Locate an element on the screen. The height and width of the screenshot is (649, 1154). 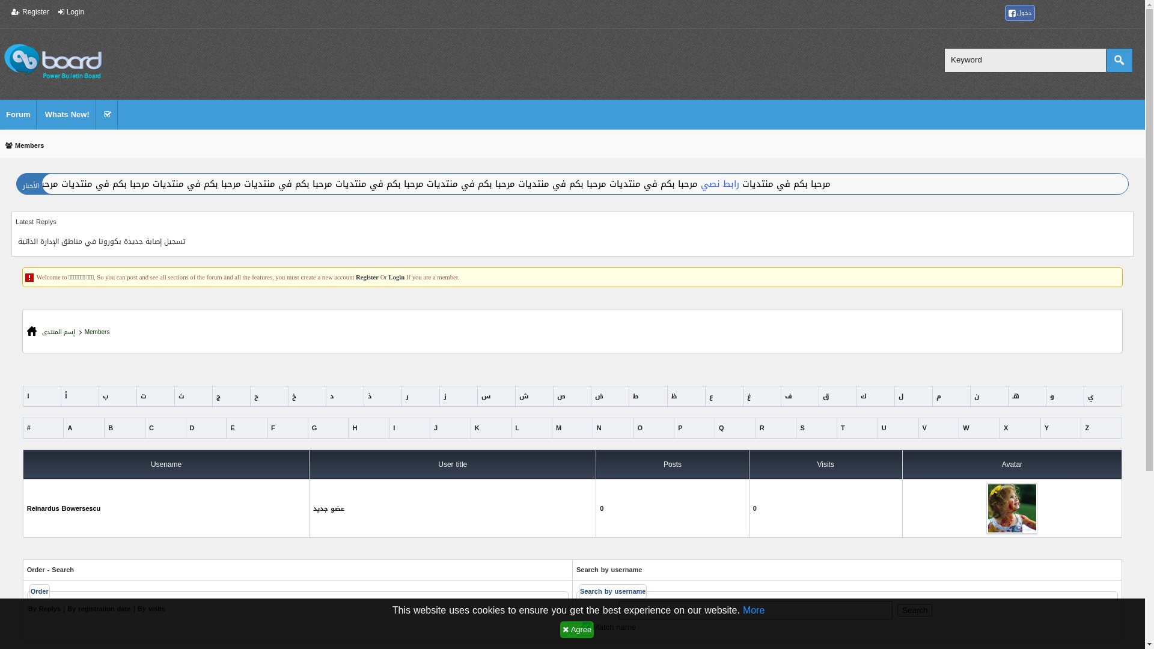
W is located at coordinates (966, 428).